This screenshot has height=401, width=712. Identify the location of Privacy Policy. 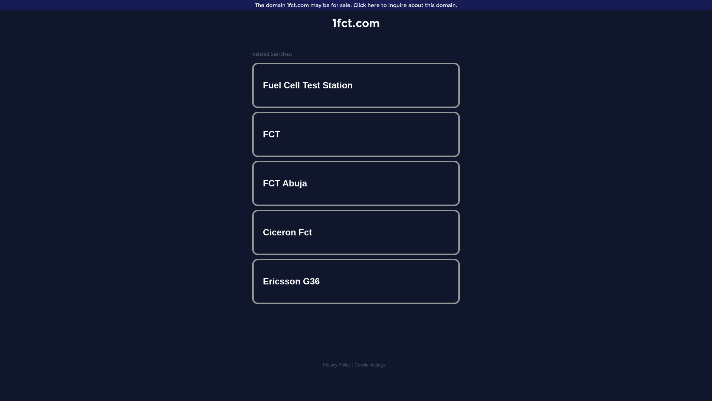
(337, 365).